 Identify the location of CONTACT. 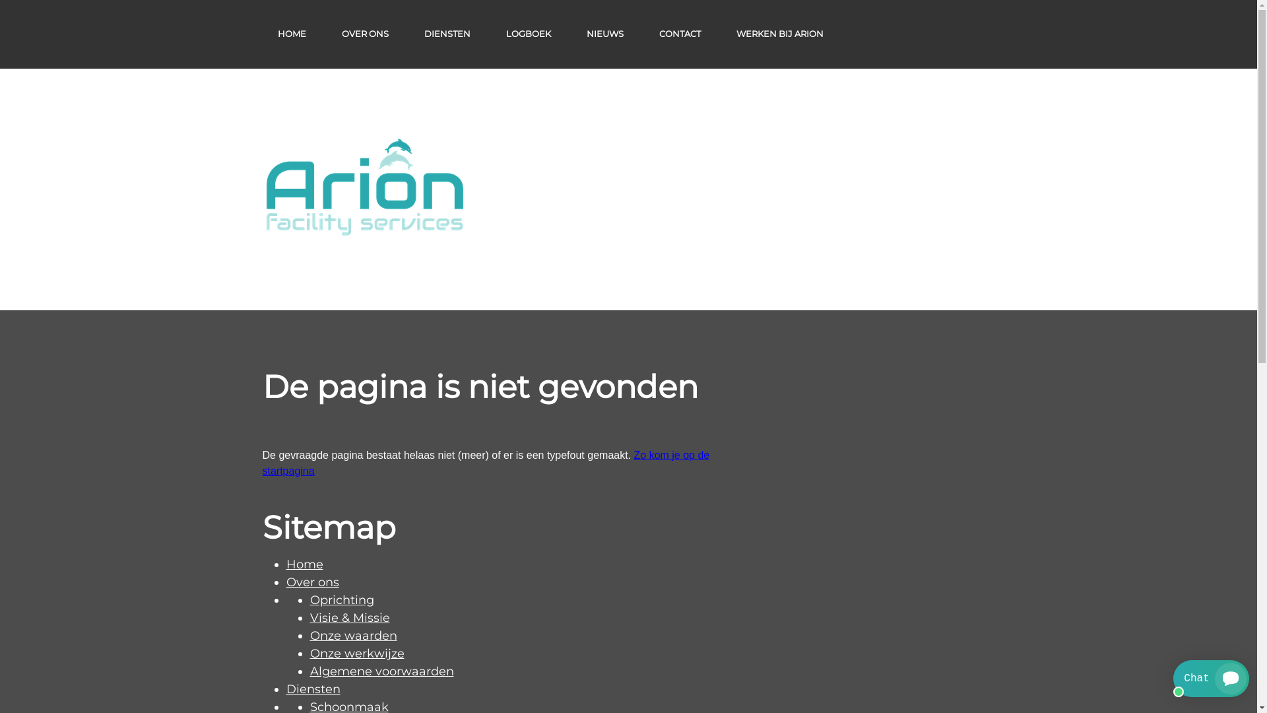
(679, 34).